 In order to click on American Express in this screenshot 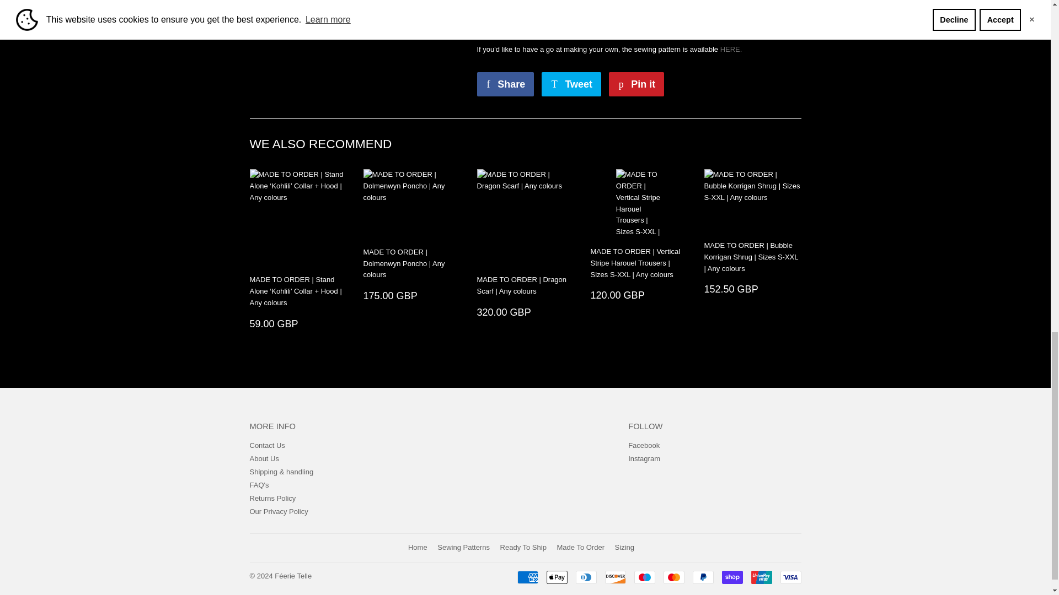, I will do `click(527, 577)`.